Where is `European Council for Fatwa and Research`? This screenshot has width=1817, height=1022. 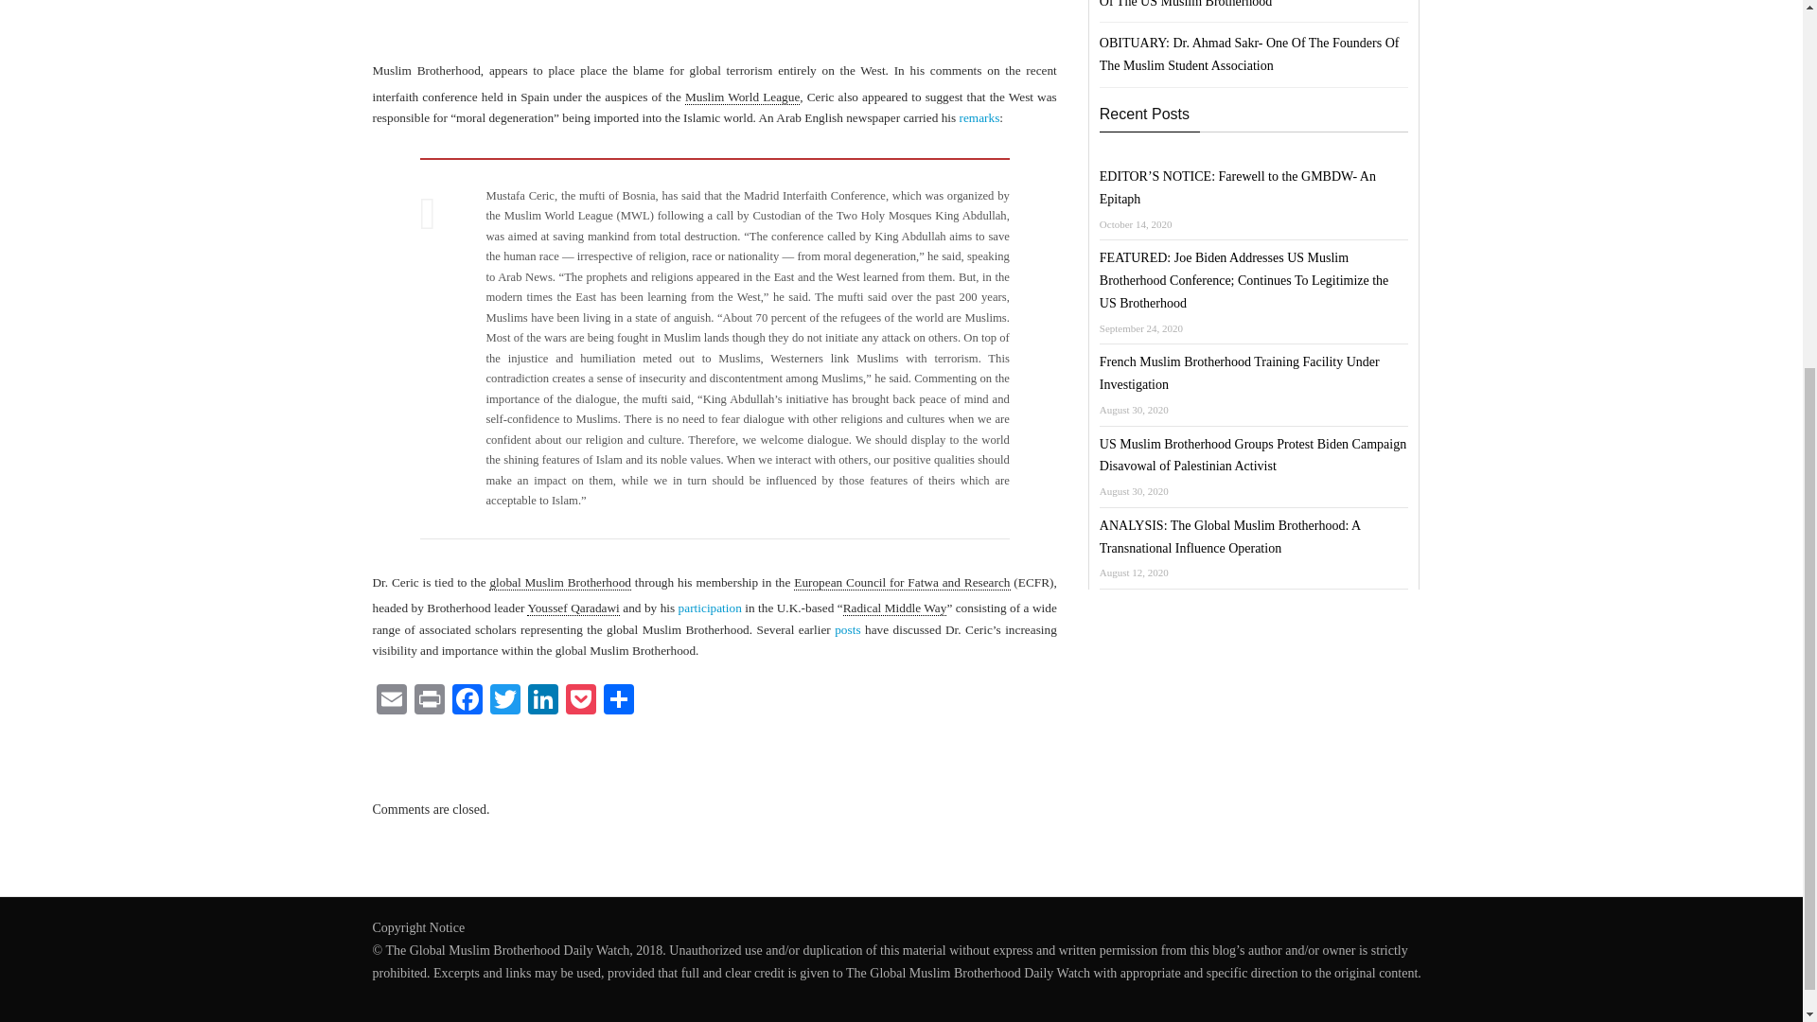 European Council for Fatwa and Research is located at coordinates (902, 583).